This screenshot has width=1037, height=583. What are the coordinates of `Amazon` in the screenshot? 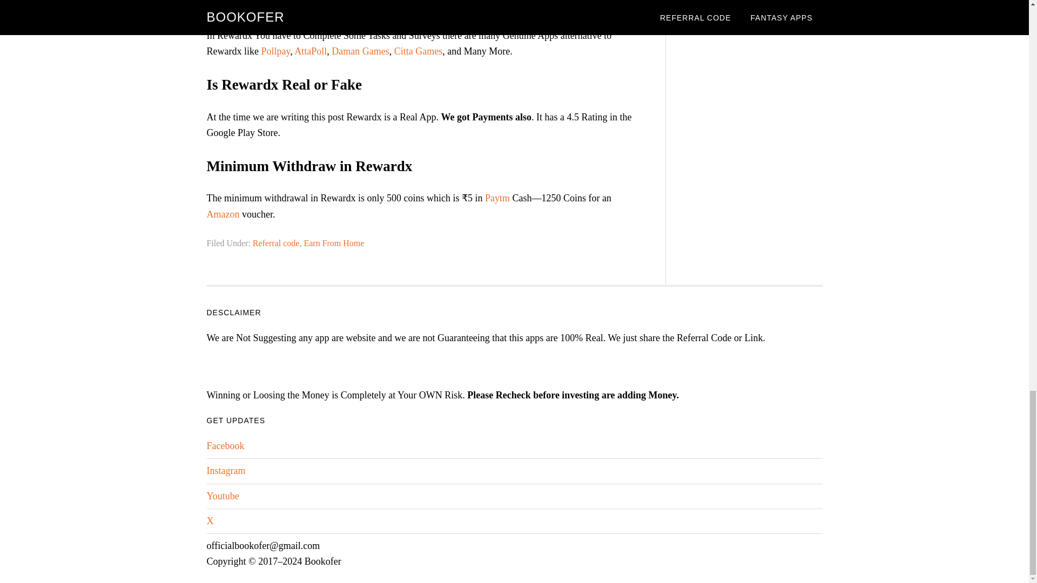 It's located at (223, 214).